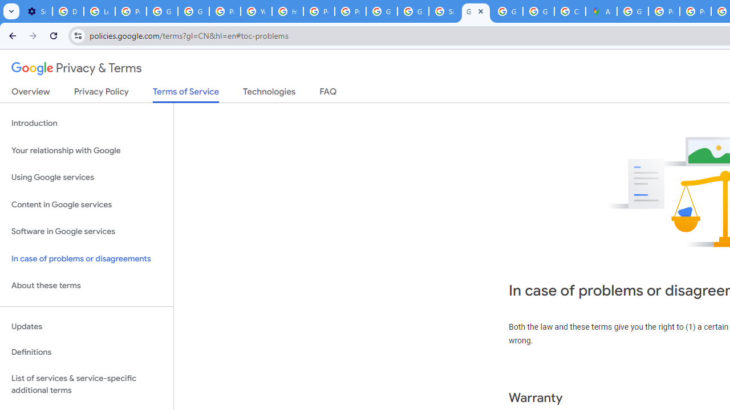 The image size is (730, 410). I want to click on Back, so click(11, 35).